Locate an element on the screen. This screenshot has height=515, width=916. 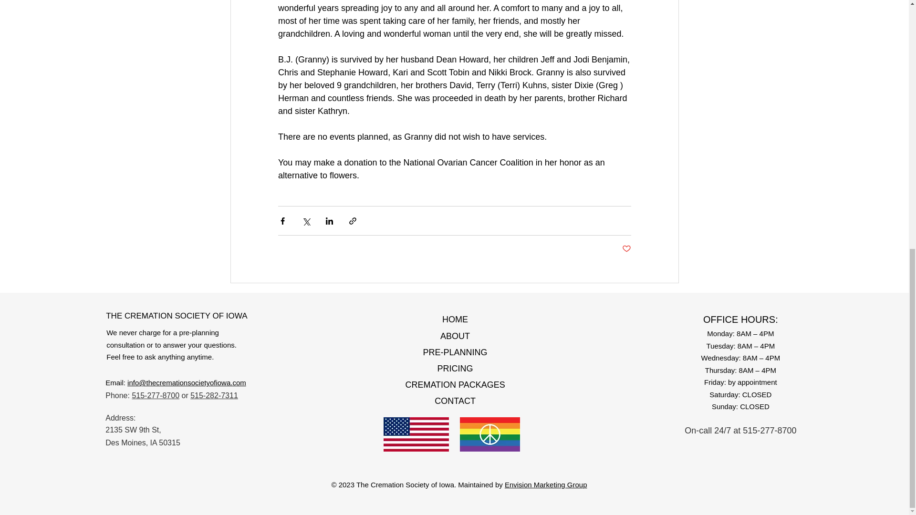
CREMATION PACKAGES is located at coordinates (454, 384).